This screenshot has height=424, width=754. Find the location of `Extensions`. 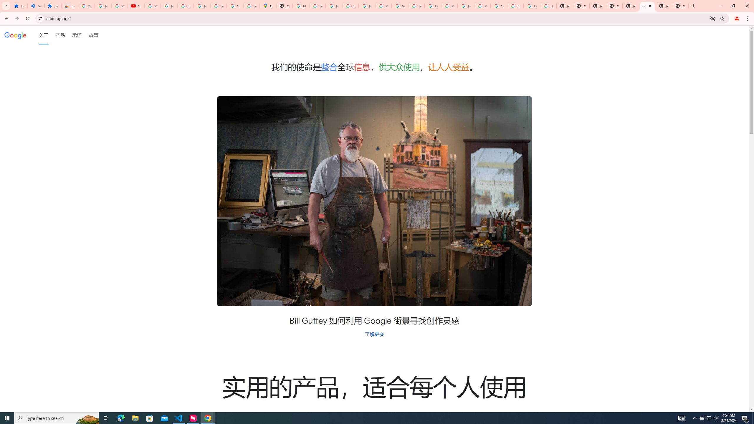

Extensions is located at coordinates (52, 6).